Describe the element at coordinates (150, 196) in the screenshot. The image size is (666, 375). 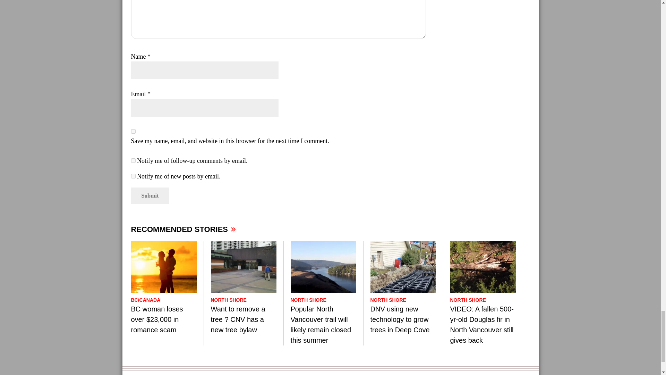
I see `Submit` at that location.